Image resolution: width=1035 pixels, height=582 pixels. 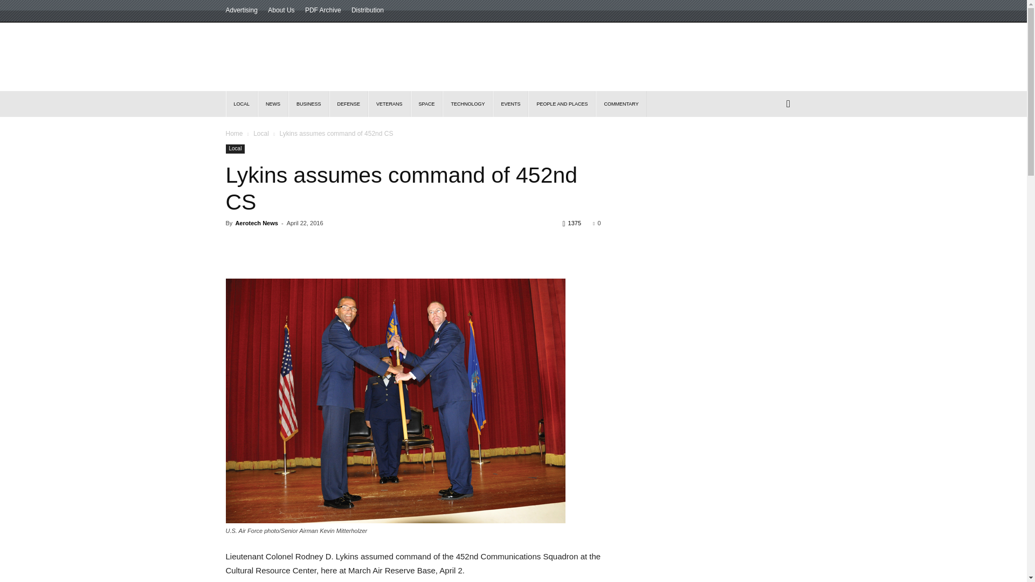 What do you see at coordinates (427, 103) in the screenshot?
I see `SPACE` at bounding box center [427, 103].